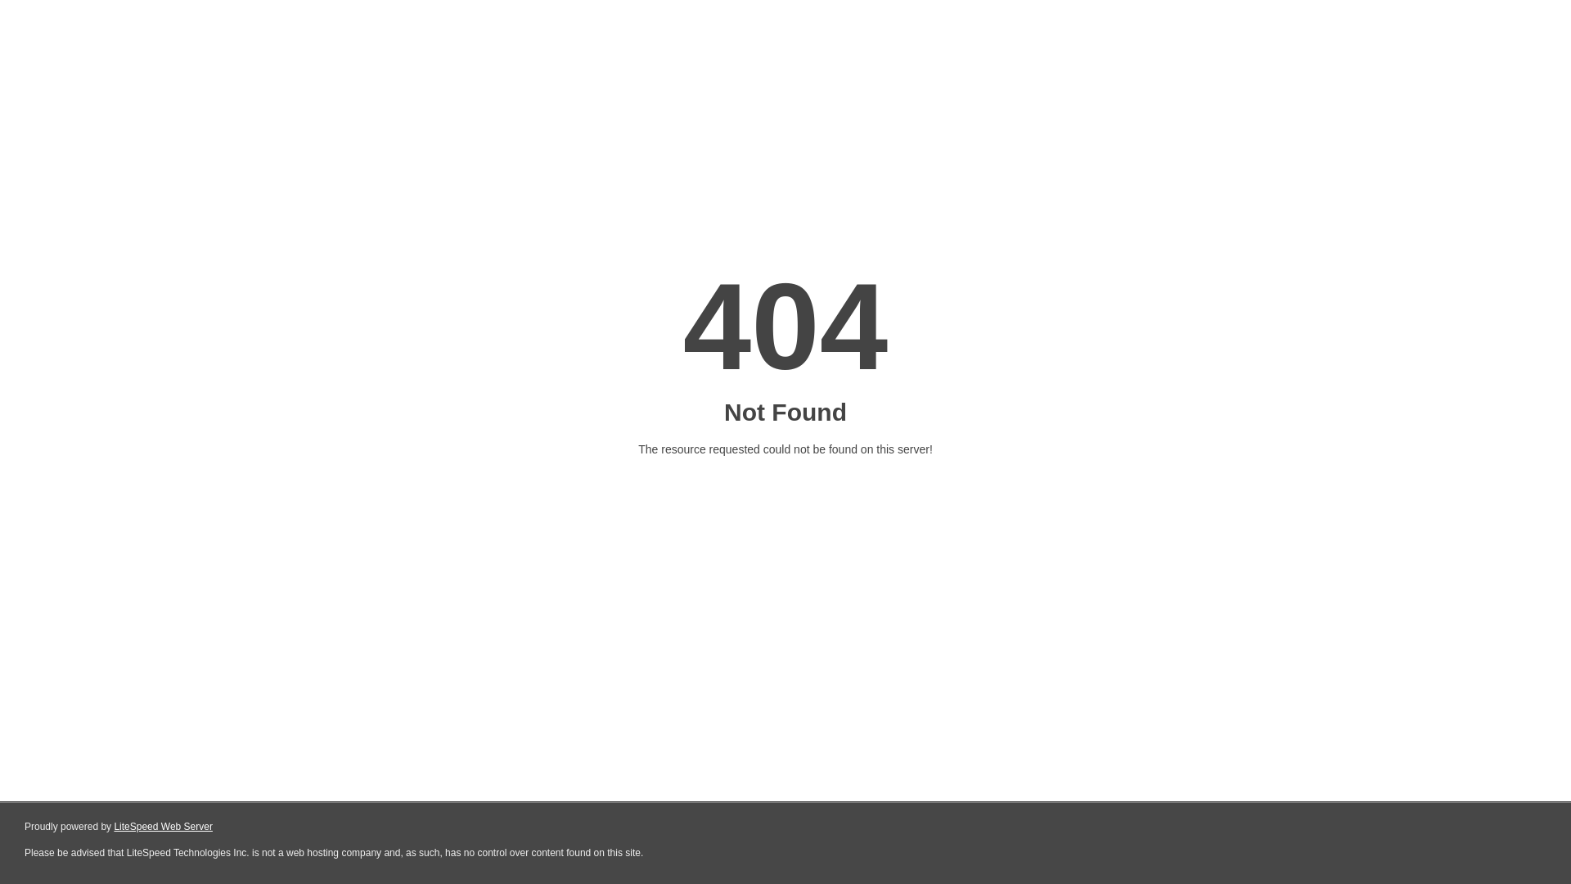 This screenshot has height=884, width=1571. Describe the element at coordinates (164, 827) in the screenshot. I see `LiteSpeed Web Server` at that location.